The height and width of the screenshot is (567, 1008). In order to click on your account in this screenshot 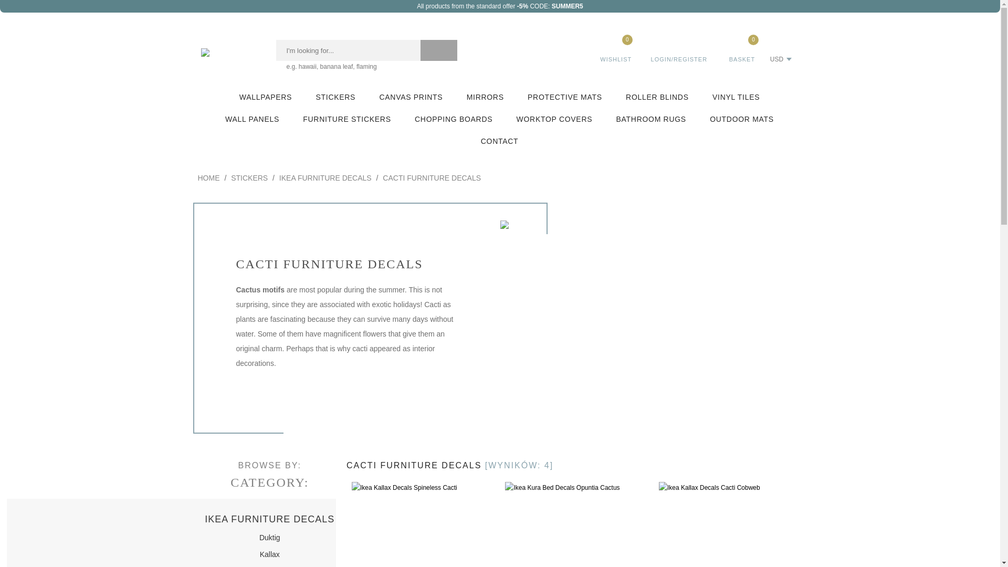, I will do `click(679, 48)`.